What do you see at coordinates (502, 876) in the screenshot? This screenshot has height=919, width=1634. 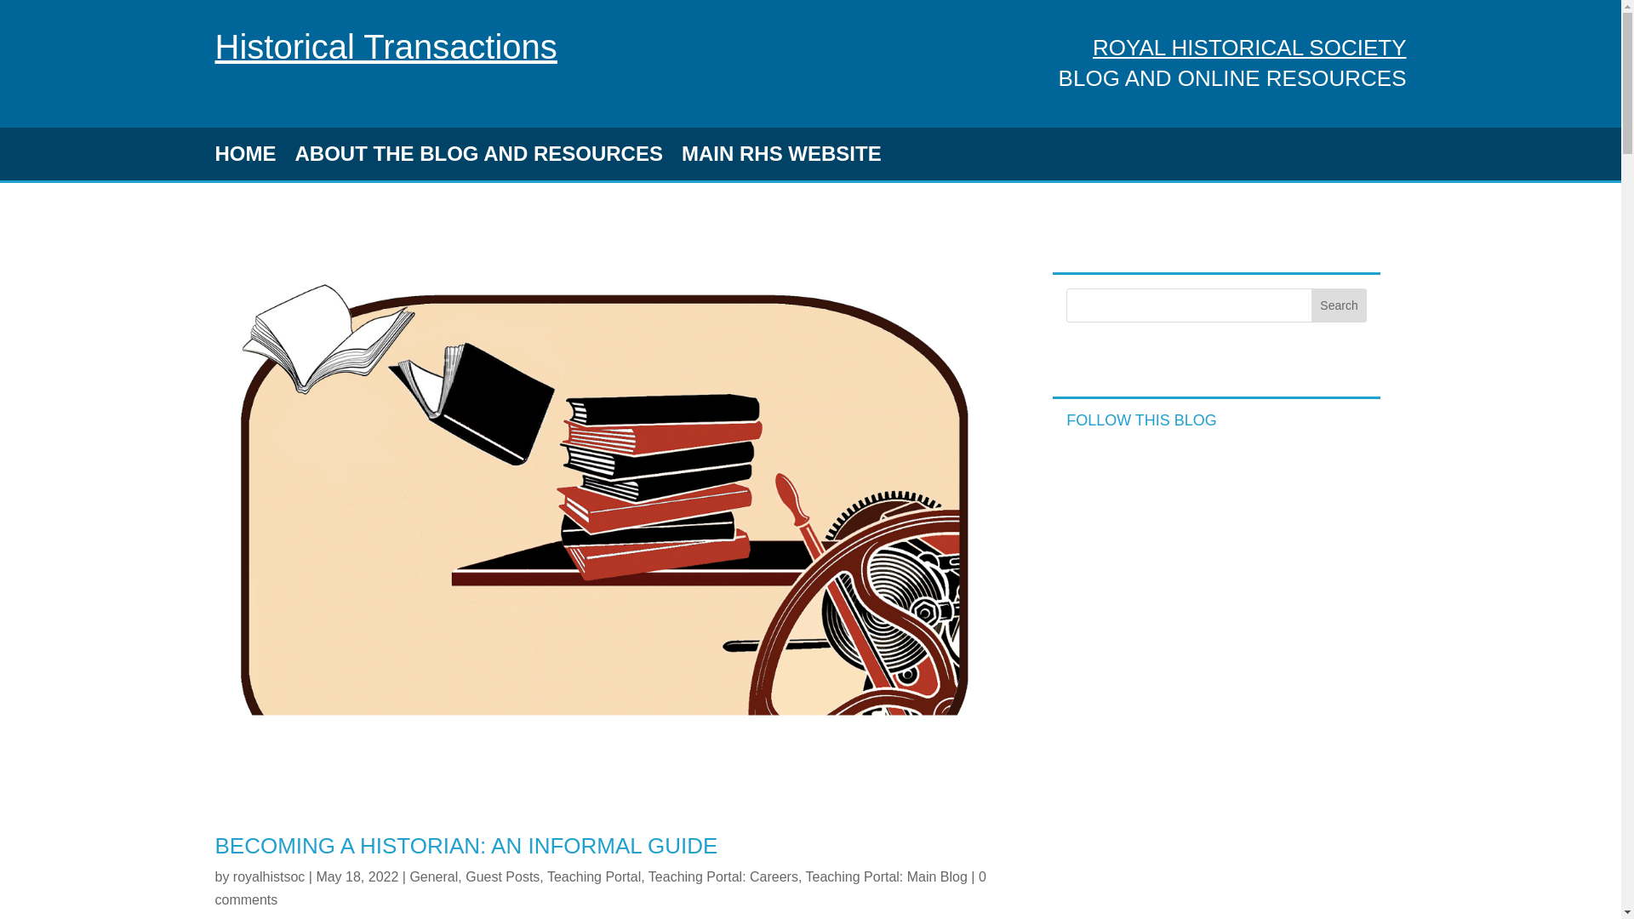 I see `Guest Posts` at bounding box center [502, 876].